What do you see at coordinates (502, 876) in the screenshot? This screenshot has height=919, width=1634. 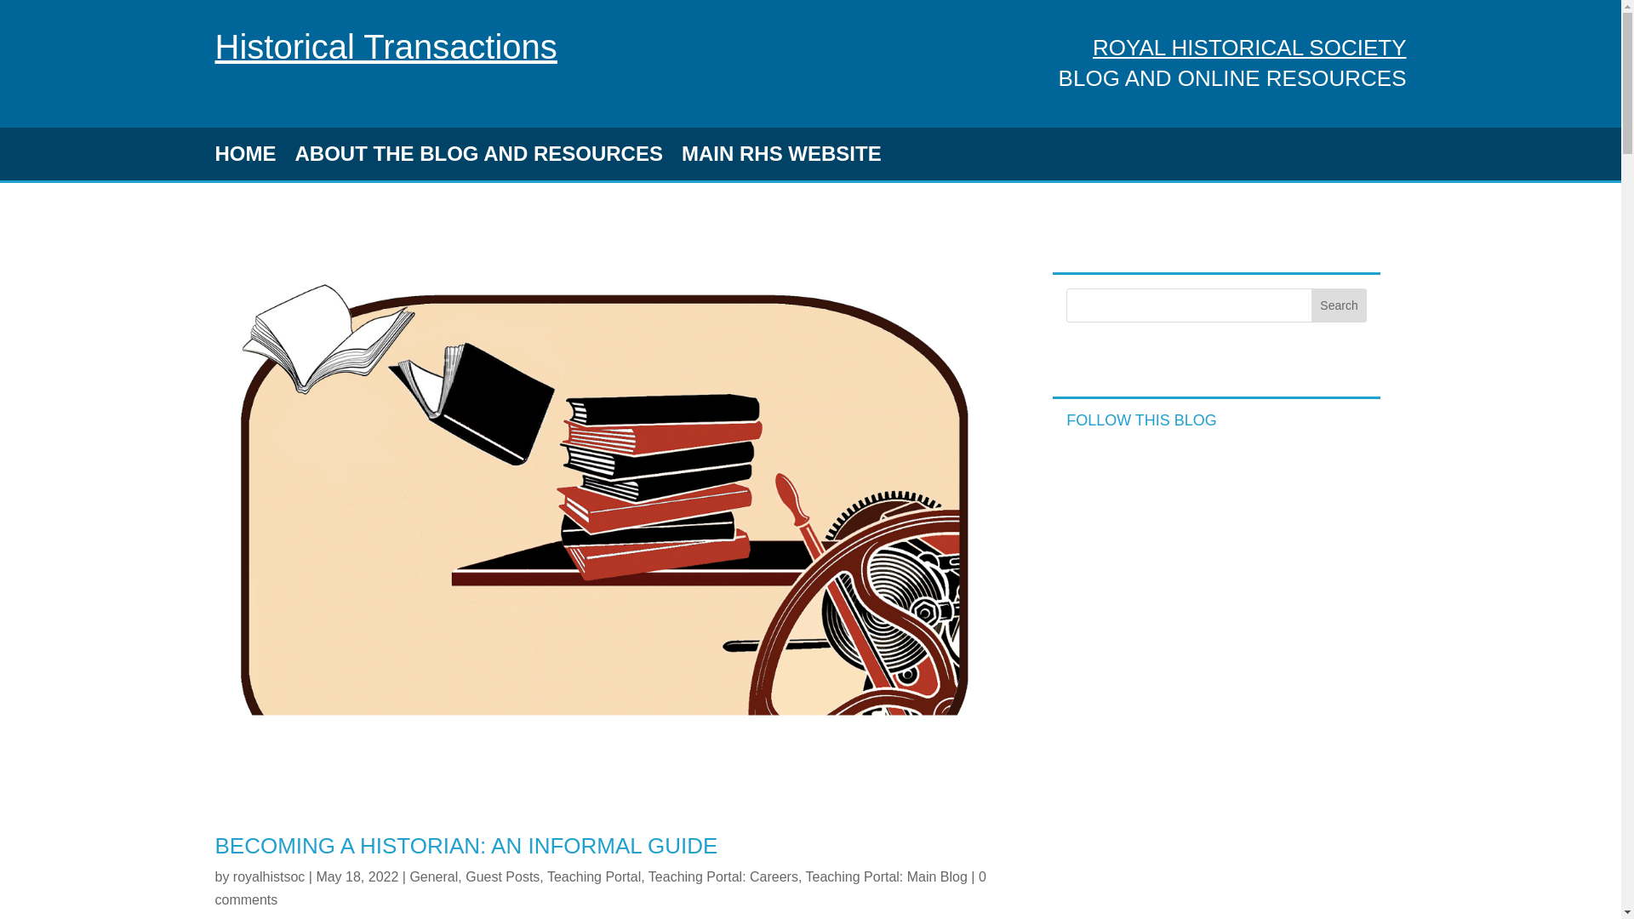 I see `Guest Posts` at bounding box center [502, 876].